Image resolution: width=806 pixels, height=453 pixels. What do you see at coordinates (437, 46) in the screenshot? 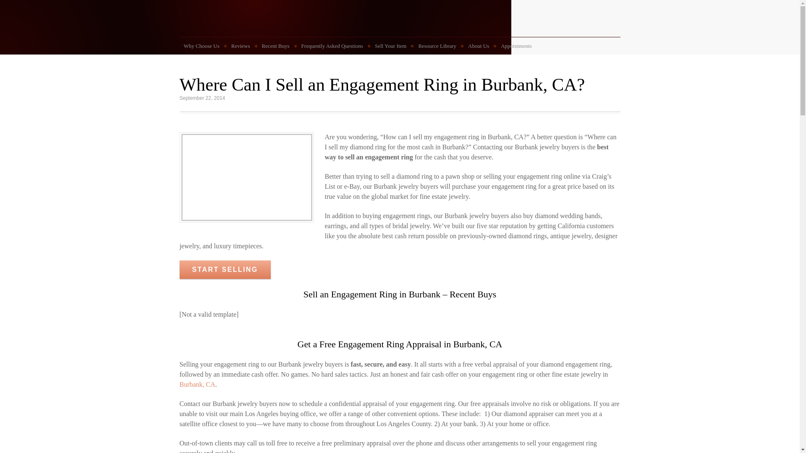
I see `Resource Library` at bounding box center [437, 46].